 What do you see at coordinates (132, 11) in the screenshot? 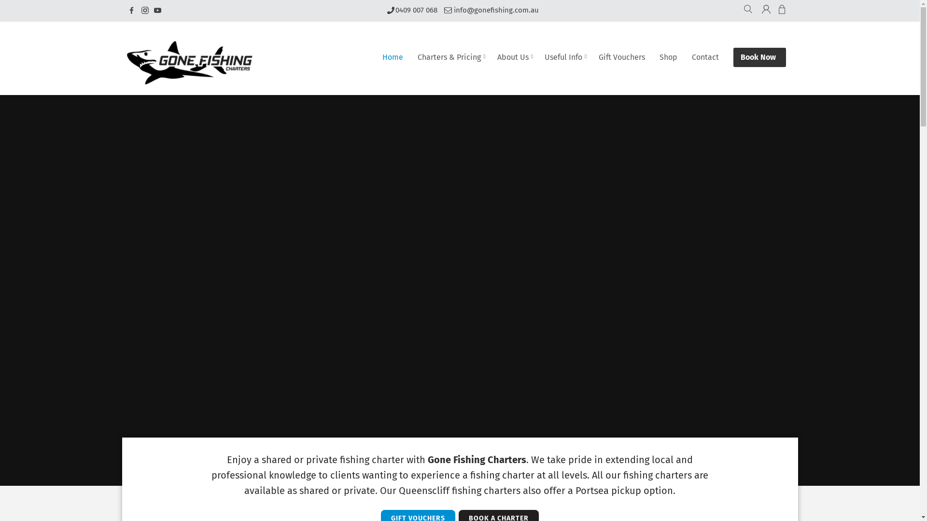
I see `.` at bounding box center [132, 11].